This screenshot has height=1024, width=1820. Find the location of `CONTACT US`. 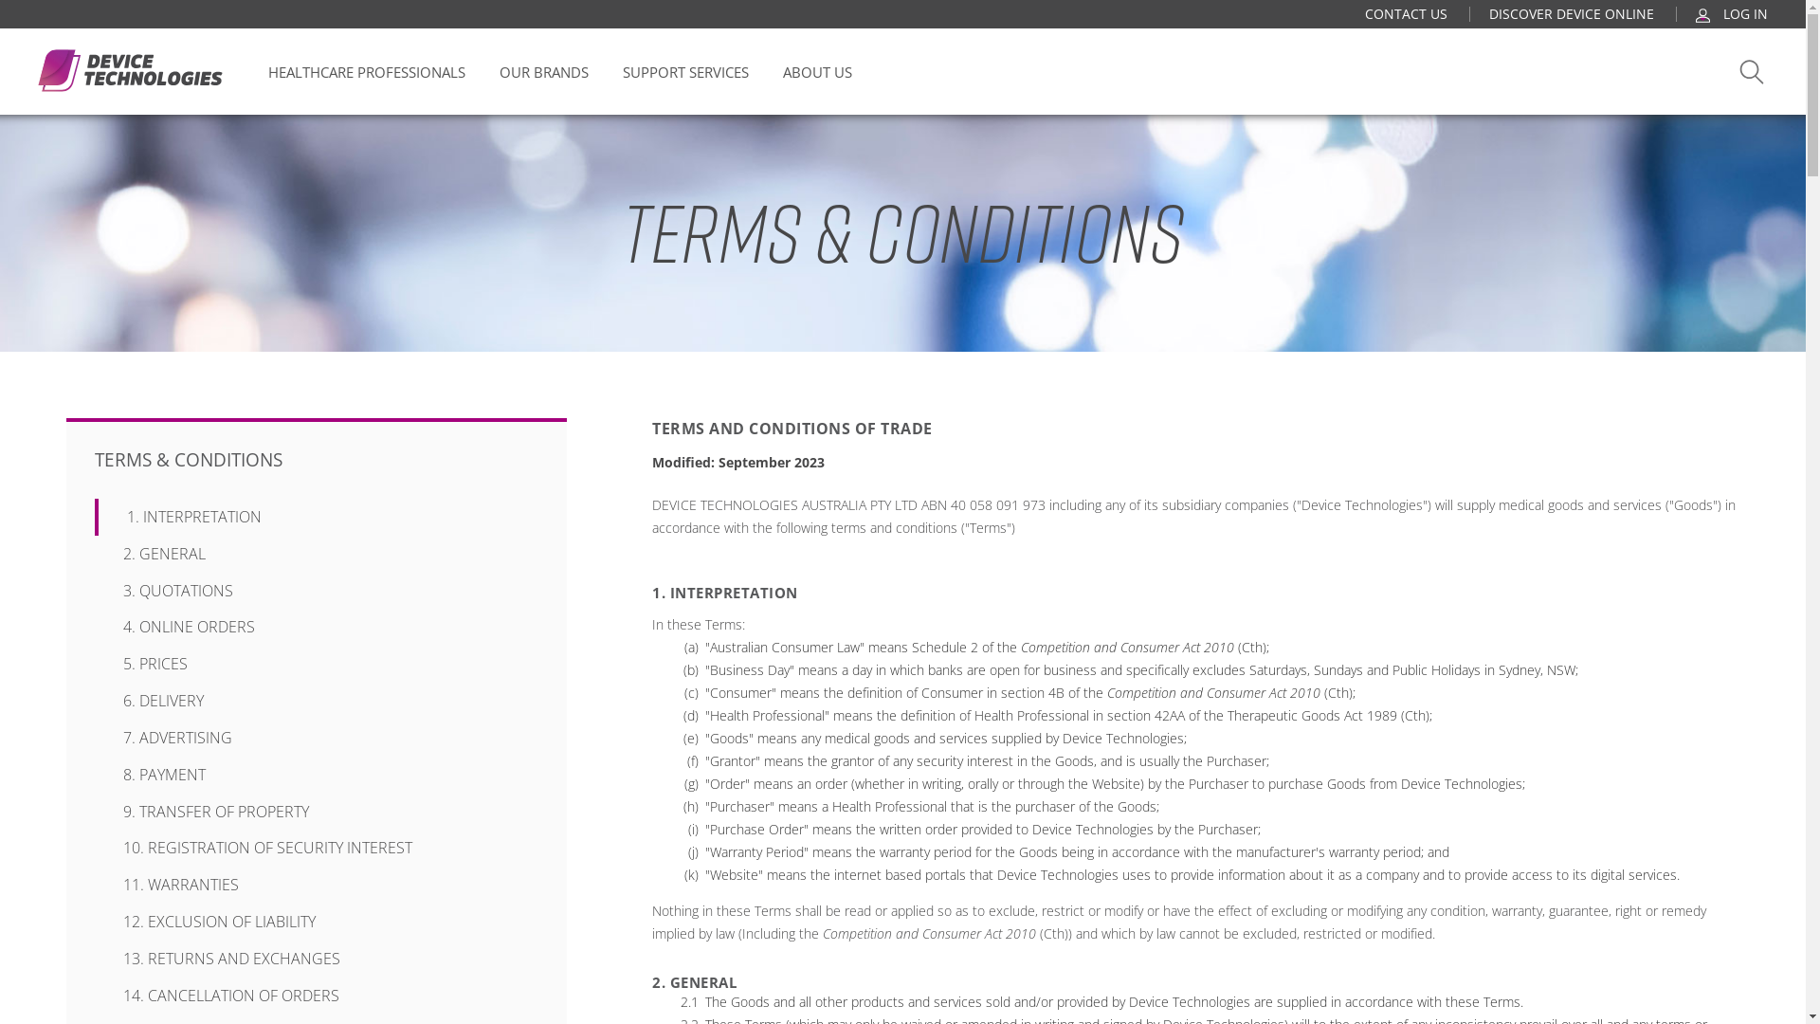

CONTACT US is located at coordinates (1407, 13).